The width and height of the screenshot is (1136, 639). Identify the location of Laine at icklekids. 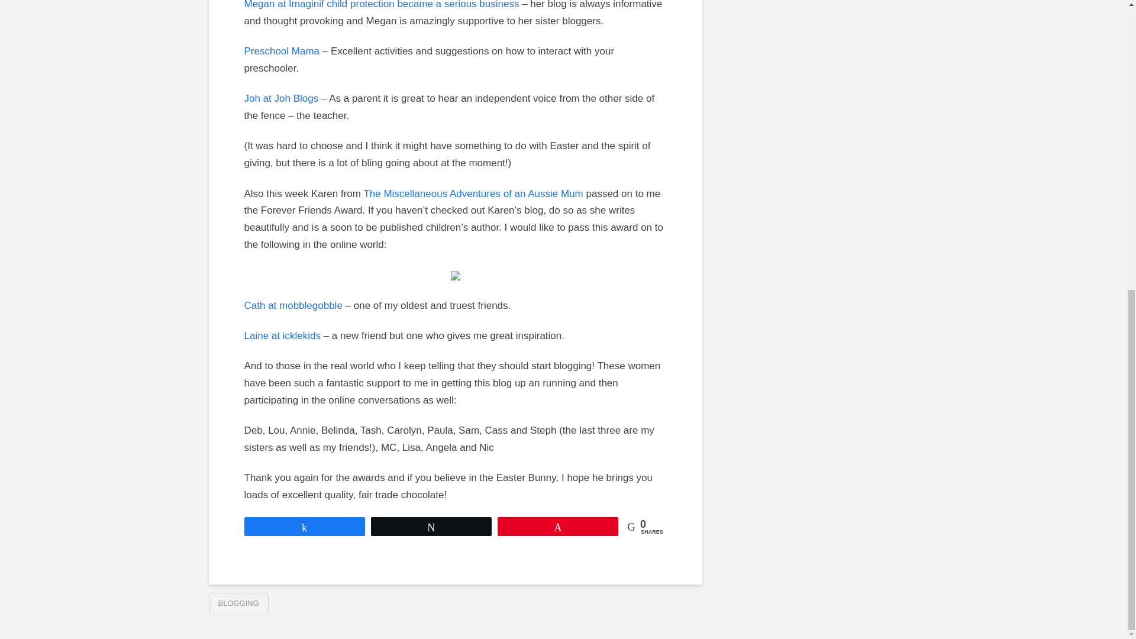
(282, 335).